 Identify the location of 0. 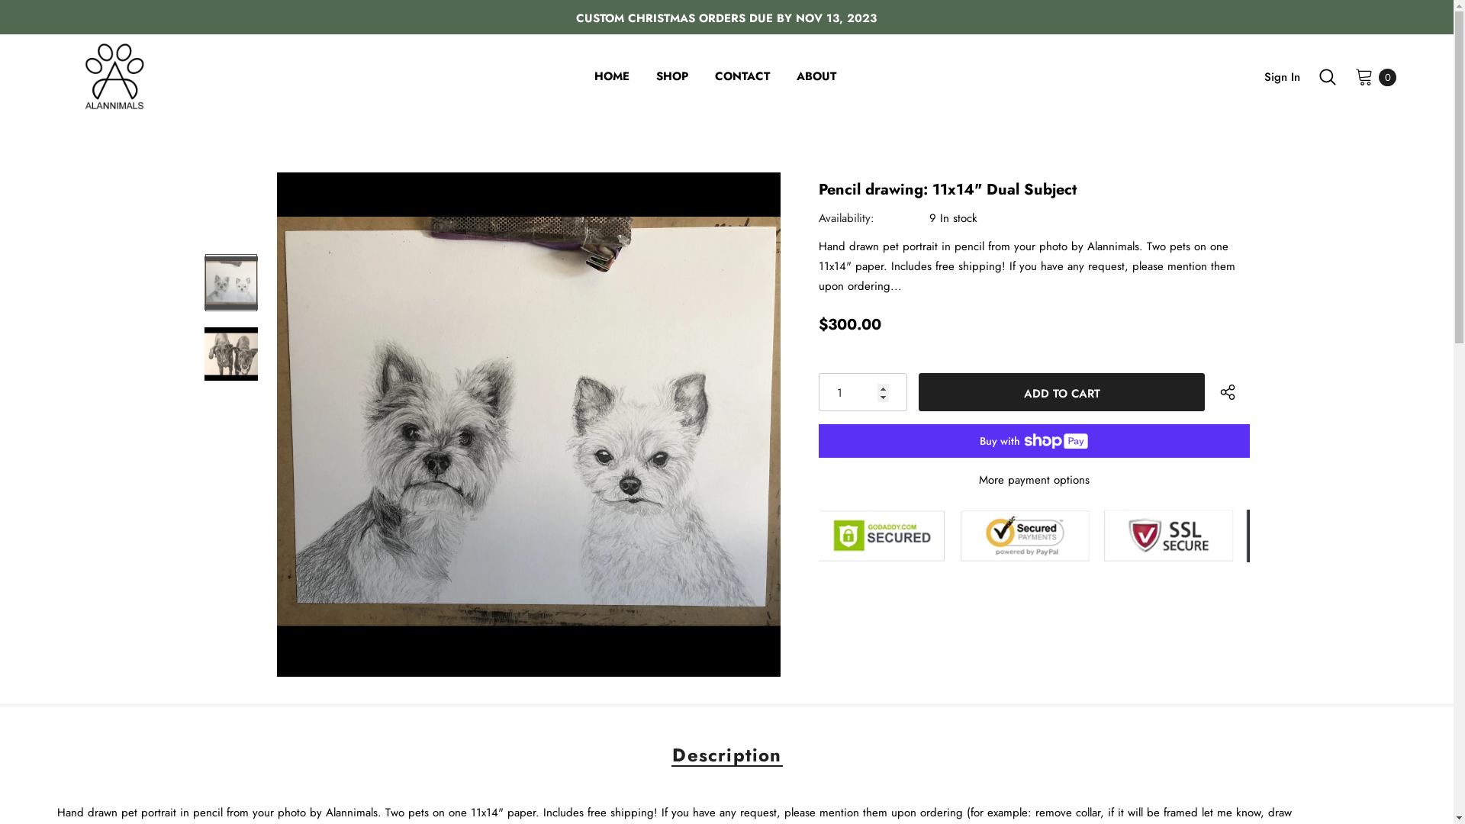
(1364, 76).